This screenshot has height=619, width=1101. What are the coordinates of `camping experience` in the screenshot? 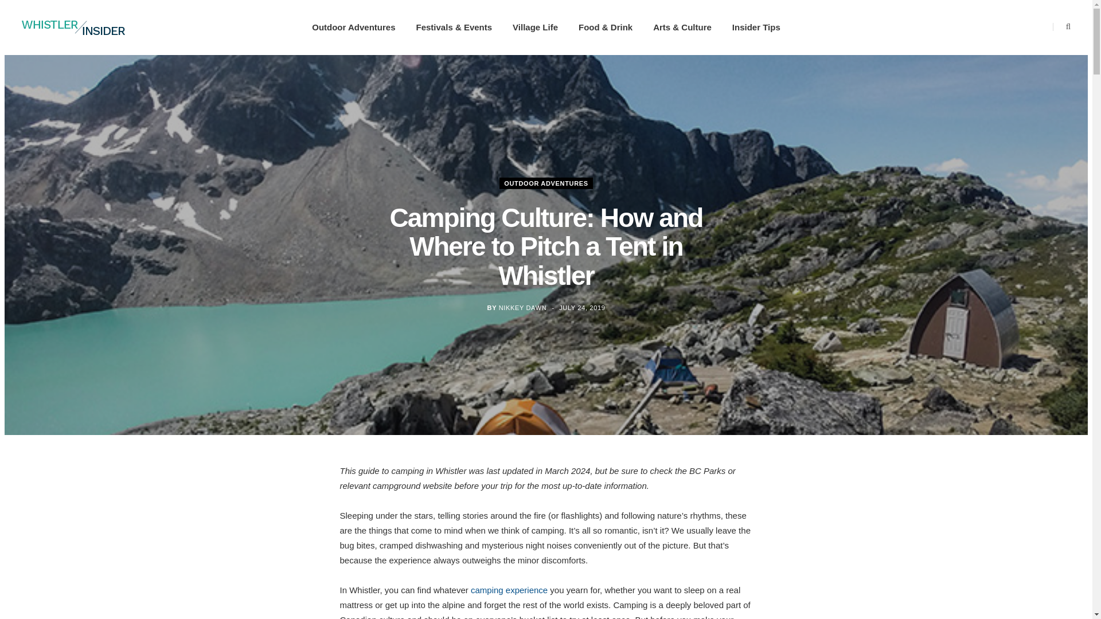 It's located at (509, 589).